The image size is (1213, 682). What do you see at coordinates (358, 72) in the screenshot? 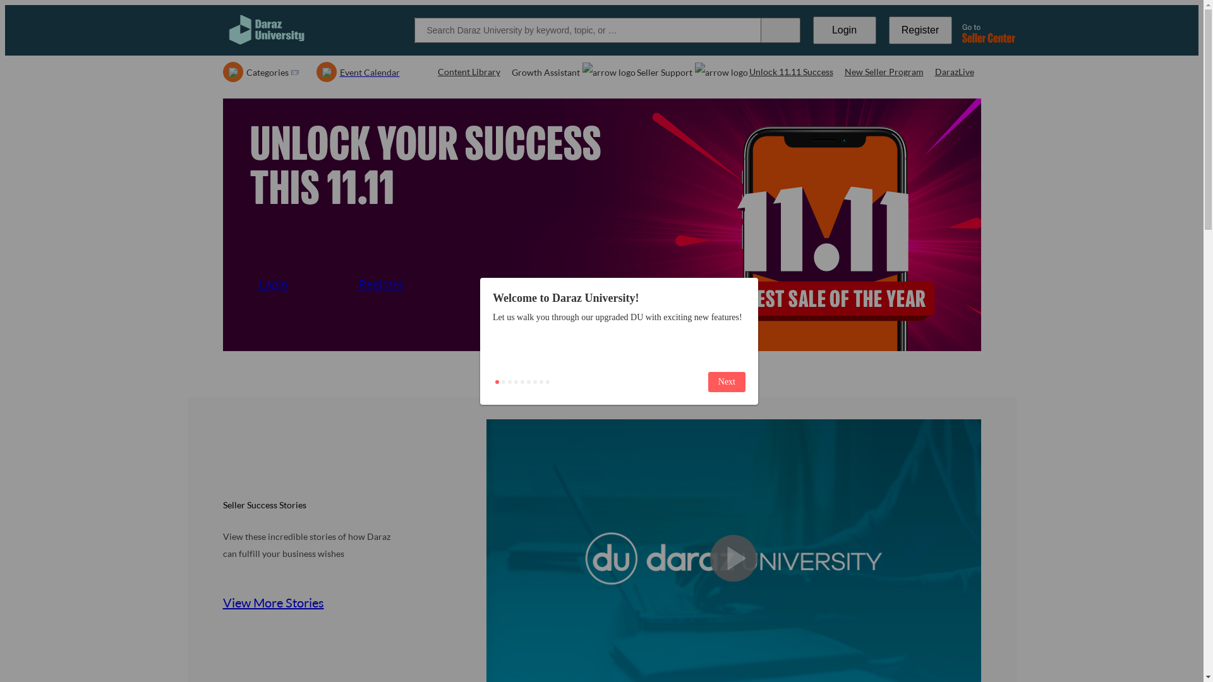
I see `Event Calendar` at bounding box center [358, 72].